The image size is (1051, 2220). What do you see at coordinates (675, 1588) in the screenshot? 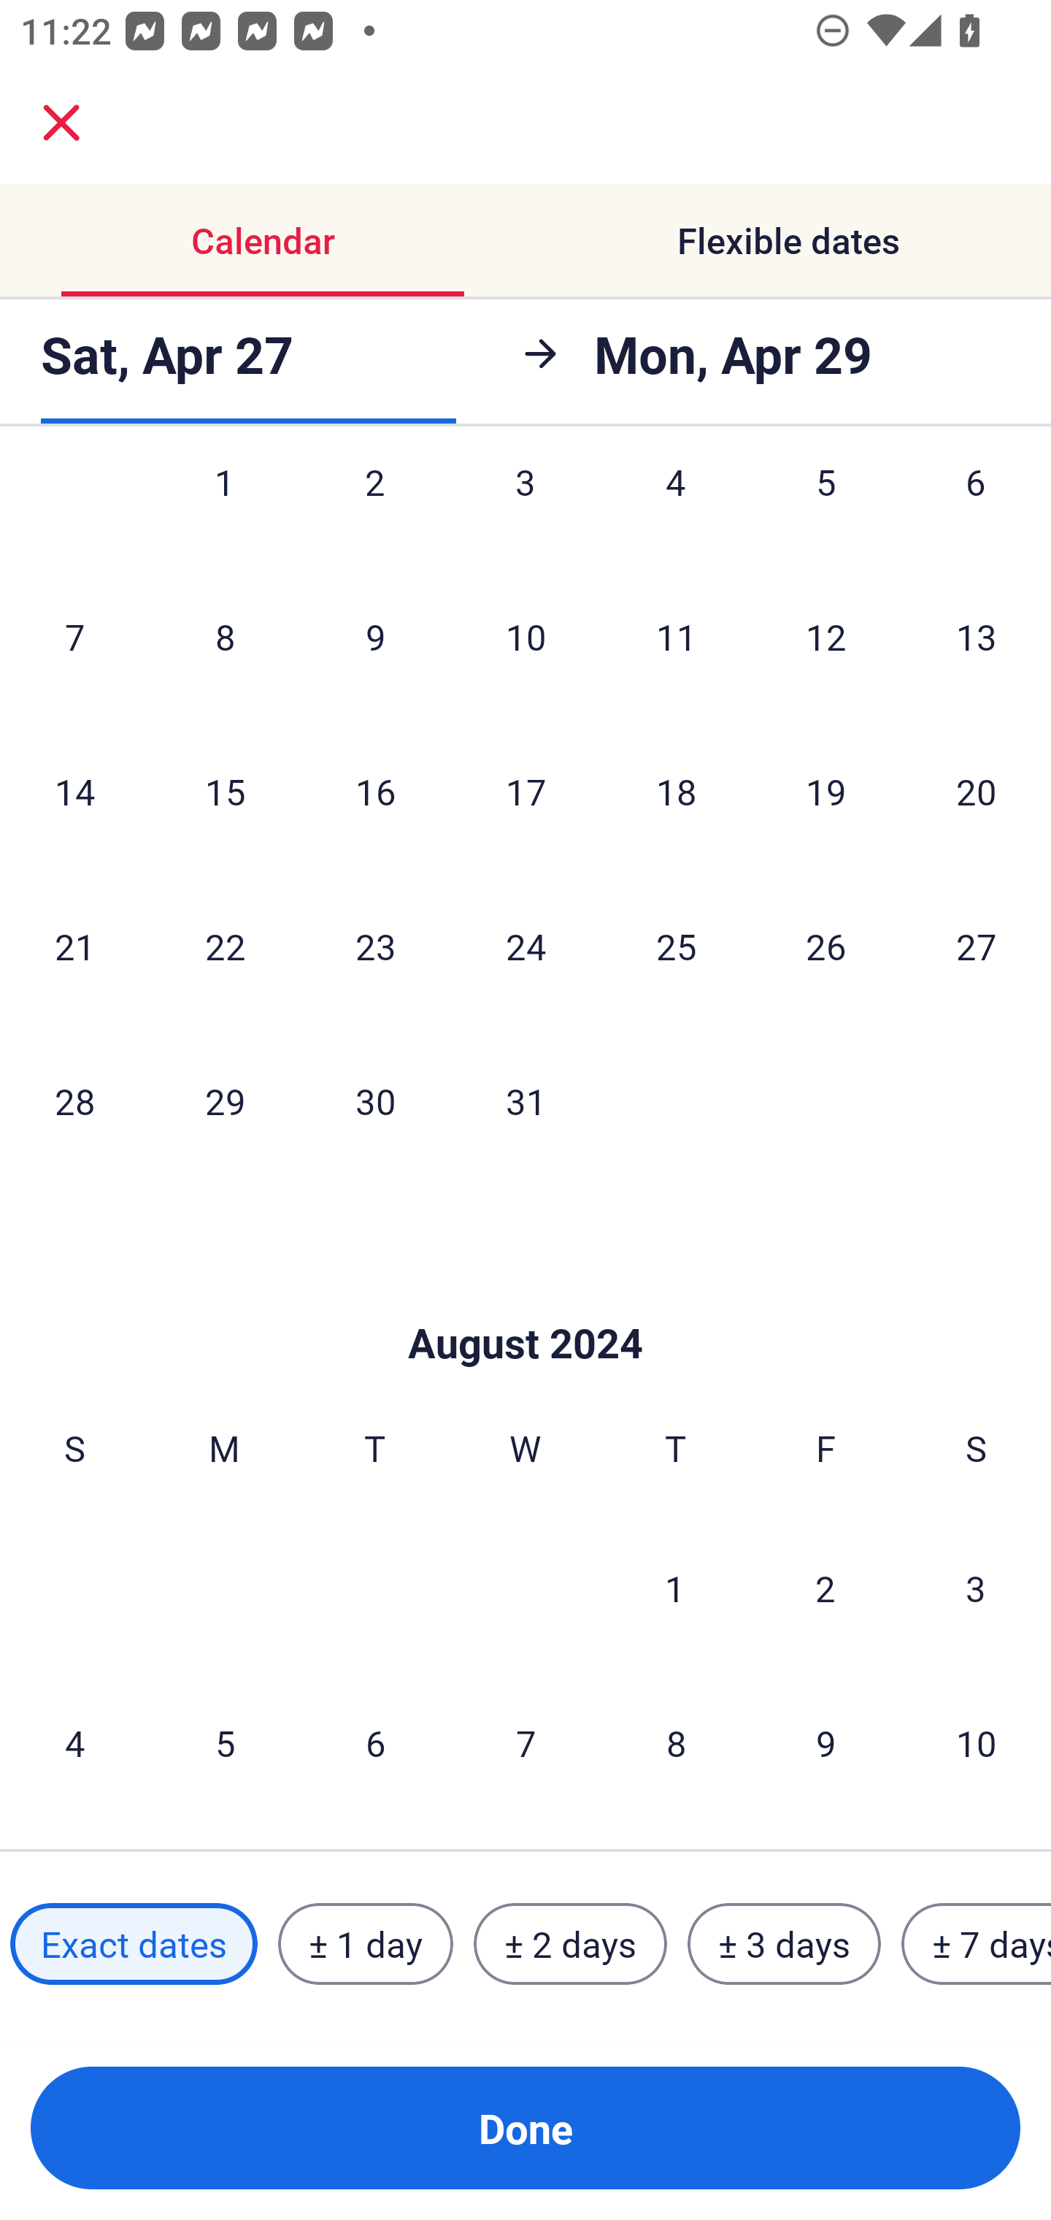
I see `1 Thursday, August 1, 2024` at bounding box center [675, 1588].